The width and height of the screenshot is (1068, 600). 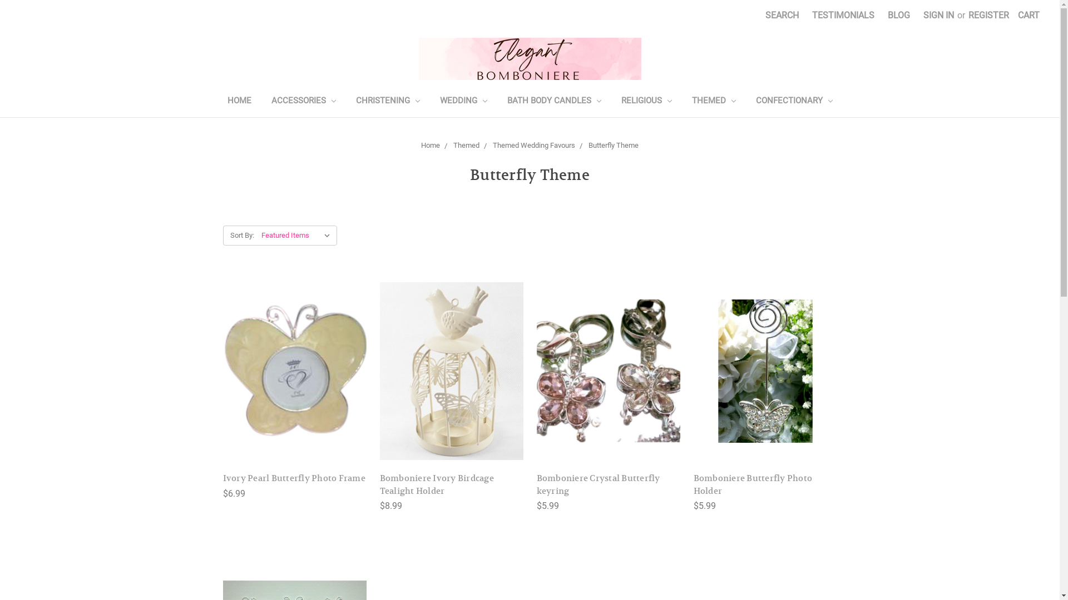 I want to click on SEARCH, so click(x=782, y=16).